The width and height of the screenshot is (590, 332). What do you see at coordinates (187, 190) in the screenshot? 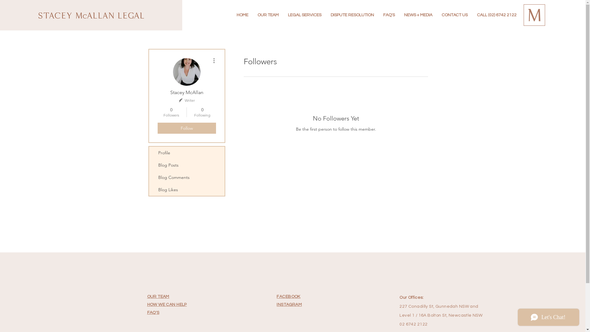
I see `Blog Likes` at bounding box center [187, 190].